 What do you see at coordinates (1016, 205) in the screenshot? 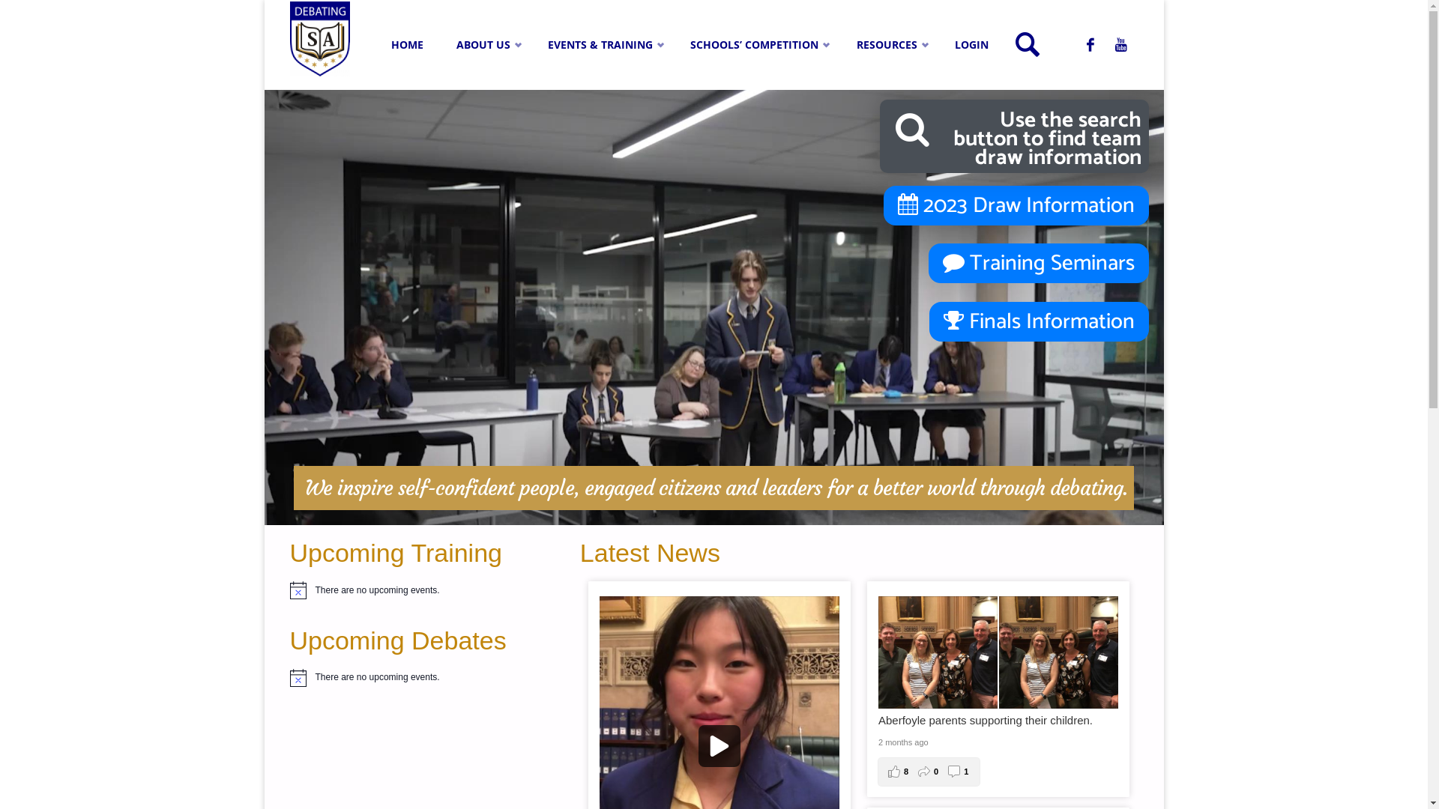
I see `2023 Draw Information` at bounding box center [1016, 205].